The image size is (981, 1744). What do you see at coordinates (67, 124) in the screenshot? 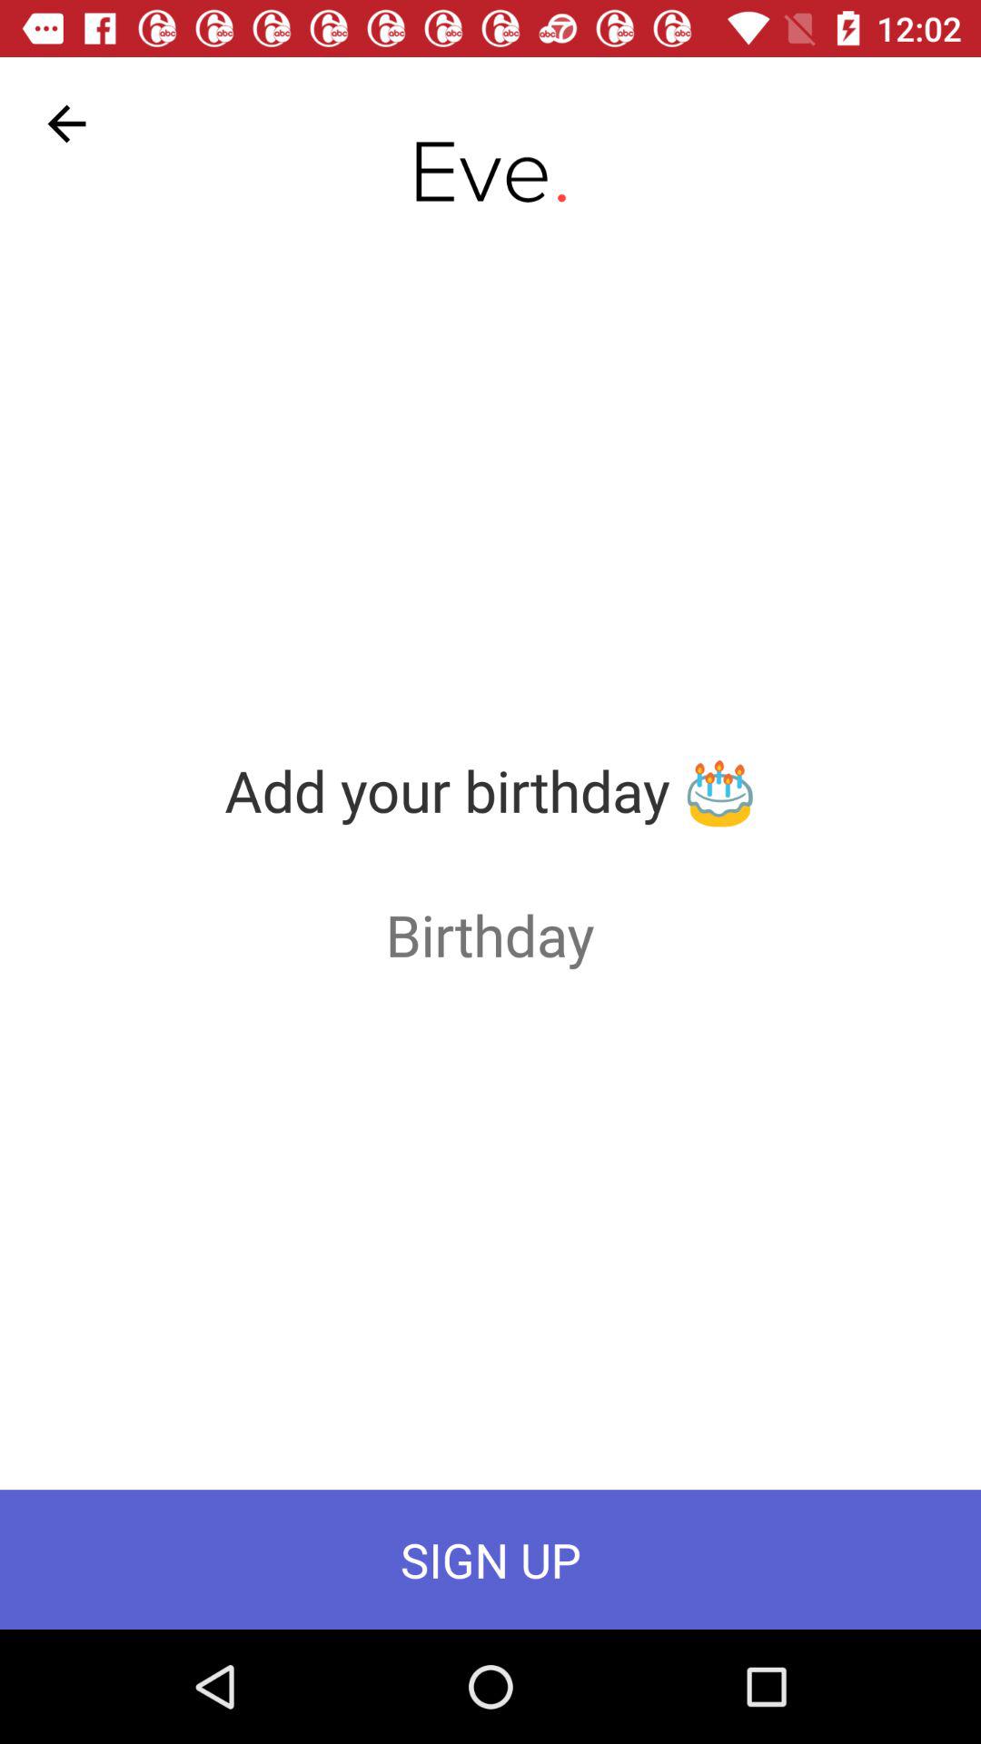
I see `go back to previous page` at bounding box center [67, 124].